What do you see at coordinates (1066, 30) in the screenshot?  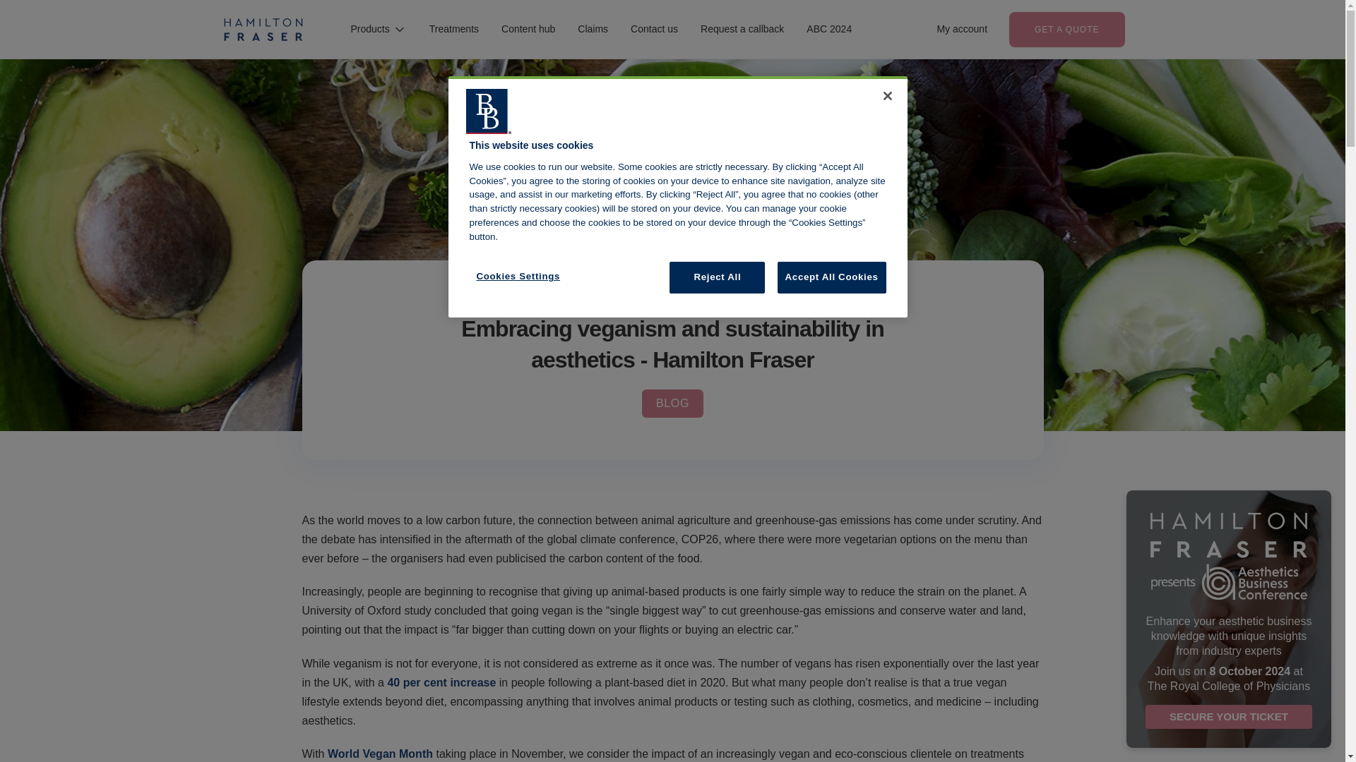 I see `GET A QUOTE` at bounding box center [1066, 30].